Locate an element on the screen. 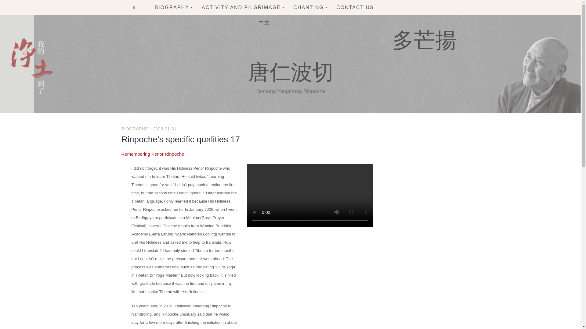  PILGRIMAGE is located at coordinates (235, 34).